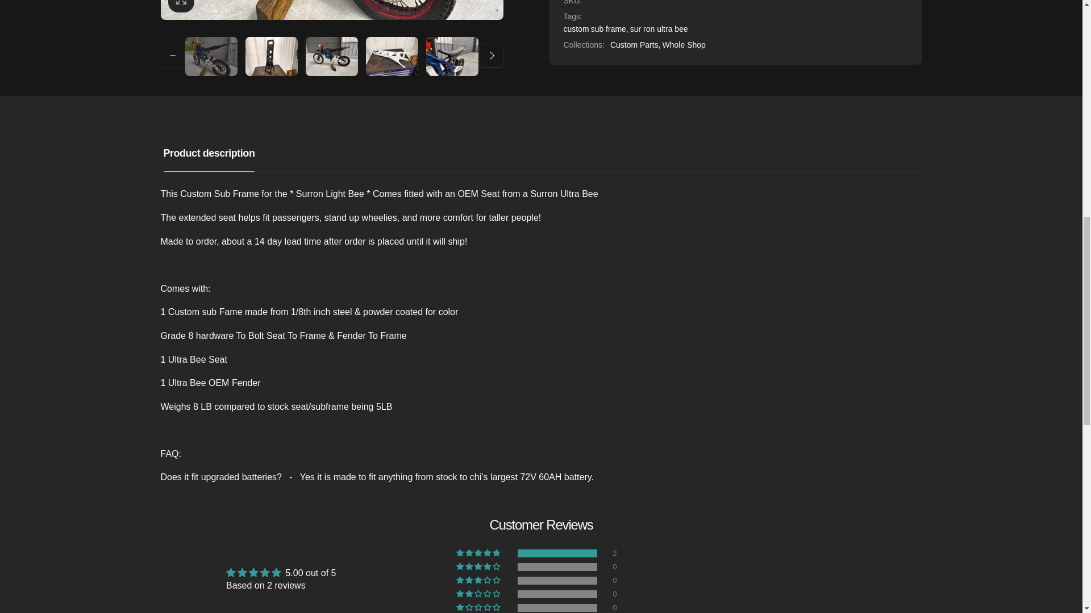 This screenshot has height=613, width=1091. Describe the element at coordinates (576, 28) in the screenshot. I see `Show products matching tag custom` at that location.